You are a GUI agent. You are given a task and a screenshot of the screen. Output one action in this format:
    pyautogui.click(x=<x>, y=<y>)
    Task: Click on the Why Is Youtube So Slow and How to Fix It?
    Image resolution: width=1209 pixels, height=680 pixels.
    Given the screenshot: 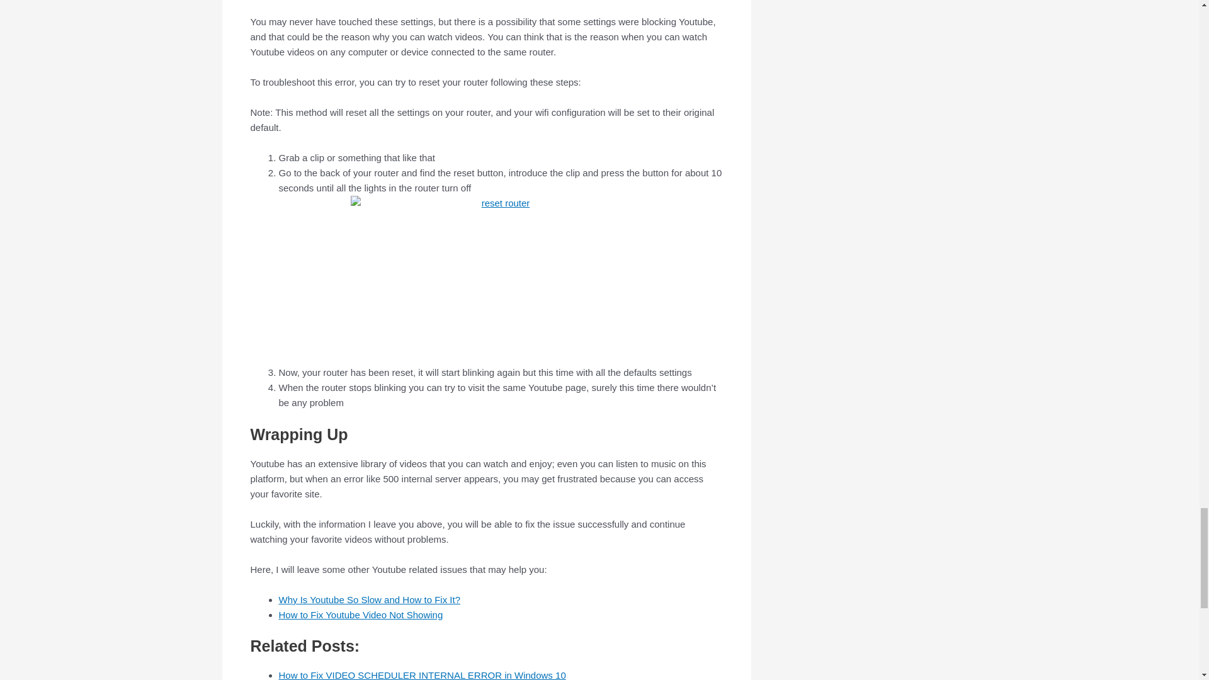 What is the action you would take?
    pyautogui.click(x=369, y=599)
    